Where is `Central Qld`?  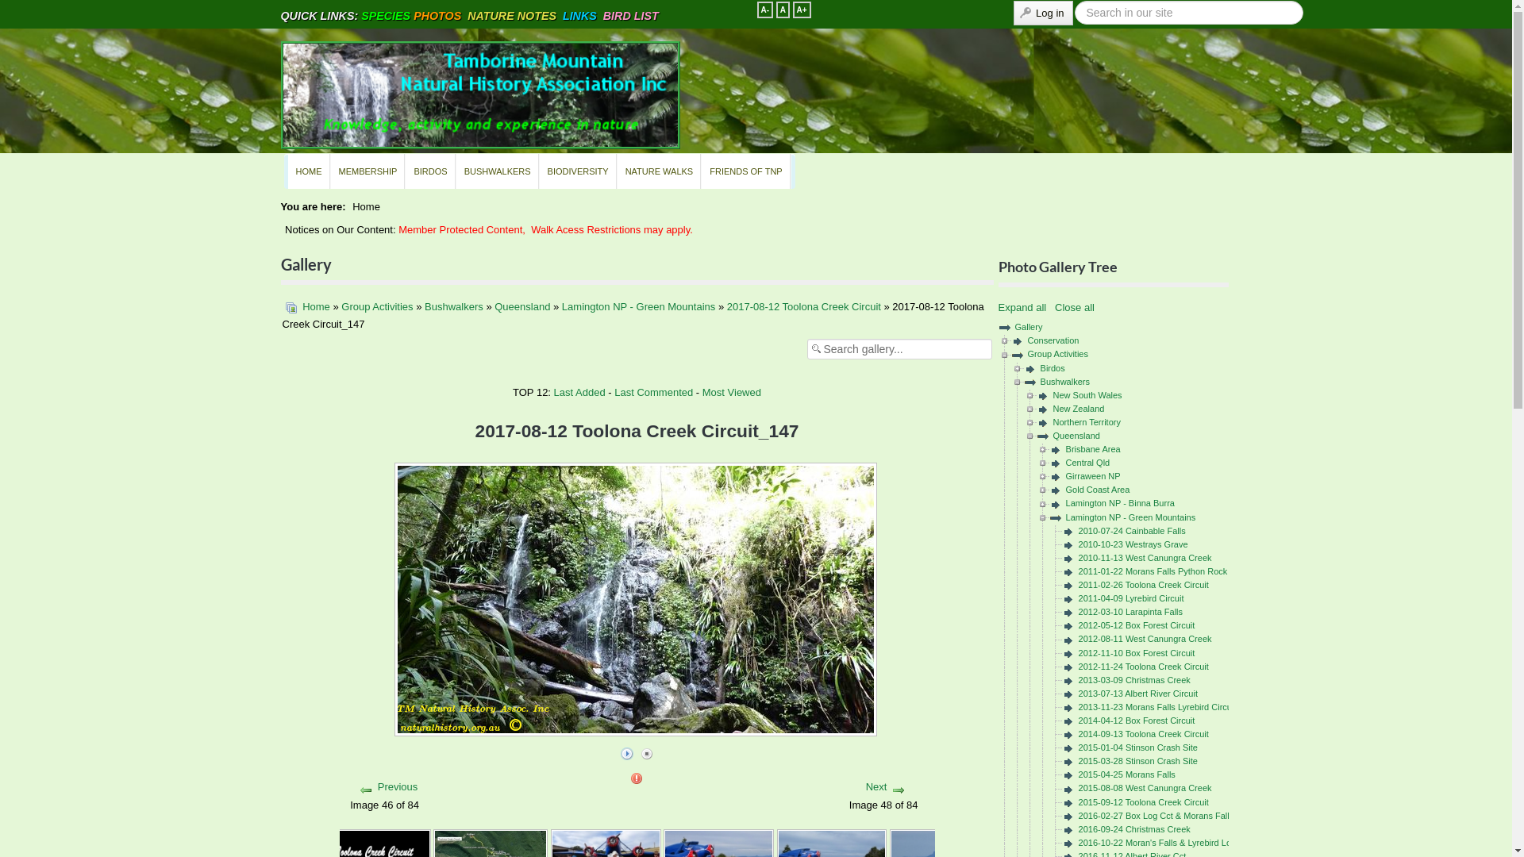 Central Qld is located at coordinates (1088, 463).